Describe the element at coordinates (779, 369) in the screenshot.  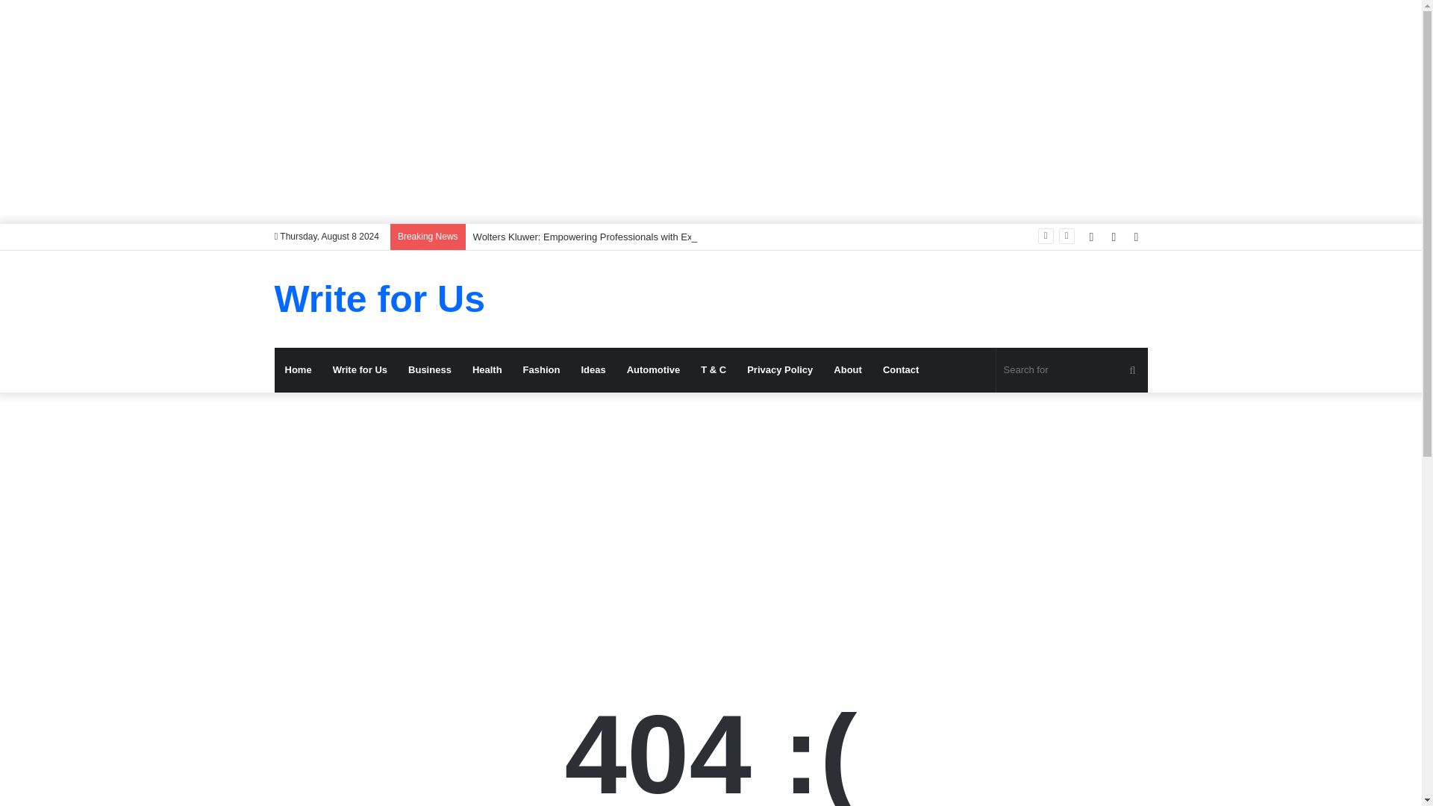
I see `Privacy Policy` at that location.